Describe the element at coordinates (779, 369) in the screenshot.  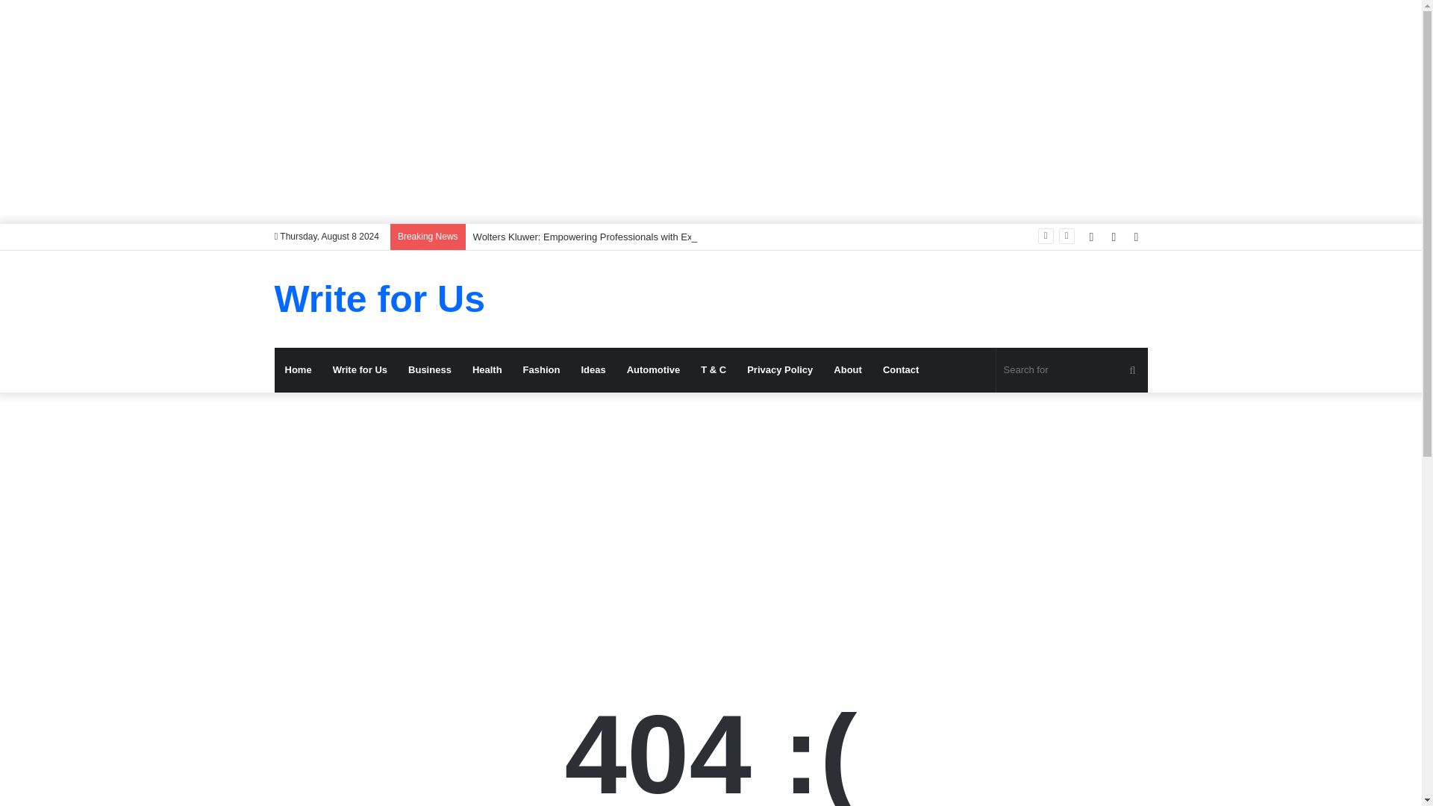
I see `Privacy Policy` at that location.